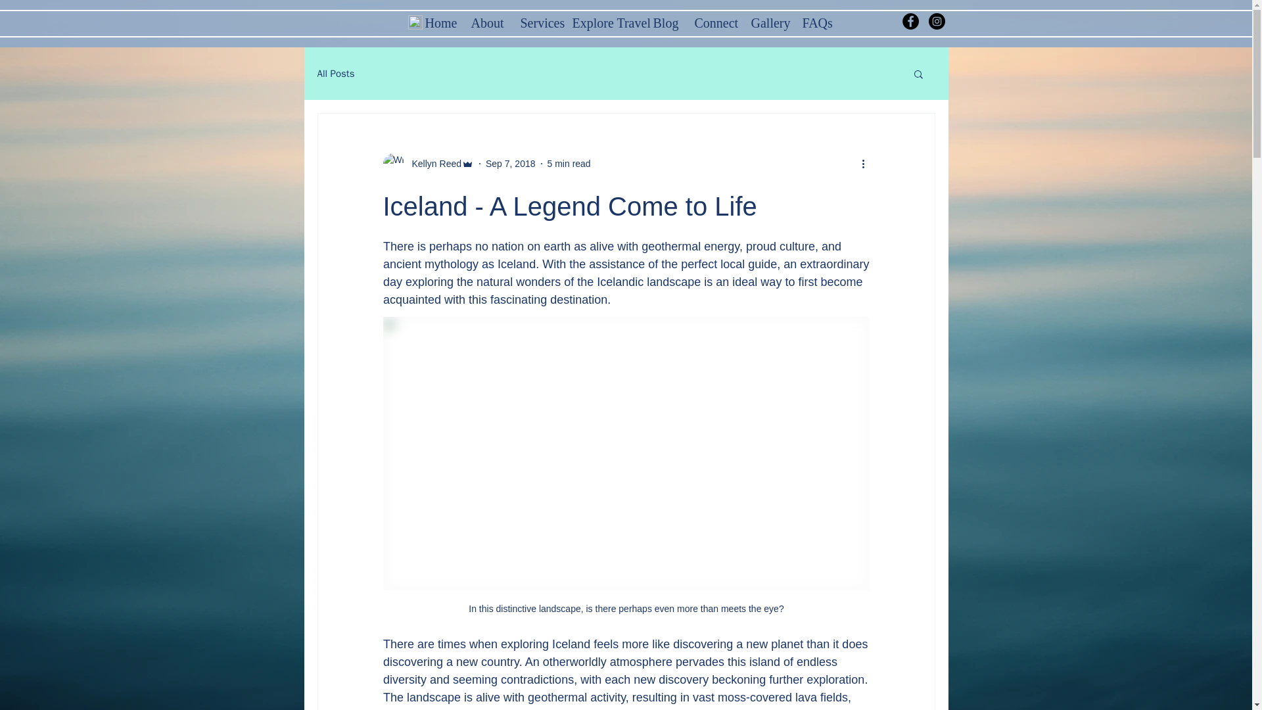 The height and width of the screenshot is (710, 1262). Describe the element at coordinates (663, 21) in the screenshot. I see `Blog` at that location.